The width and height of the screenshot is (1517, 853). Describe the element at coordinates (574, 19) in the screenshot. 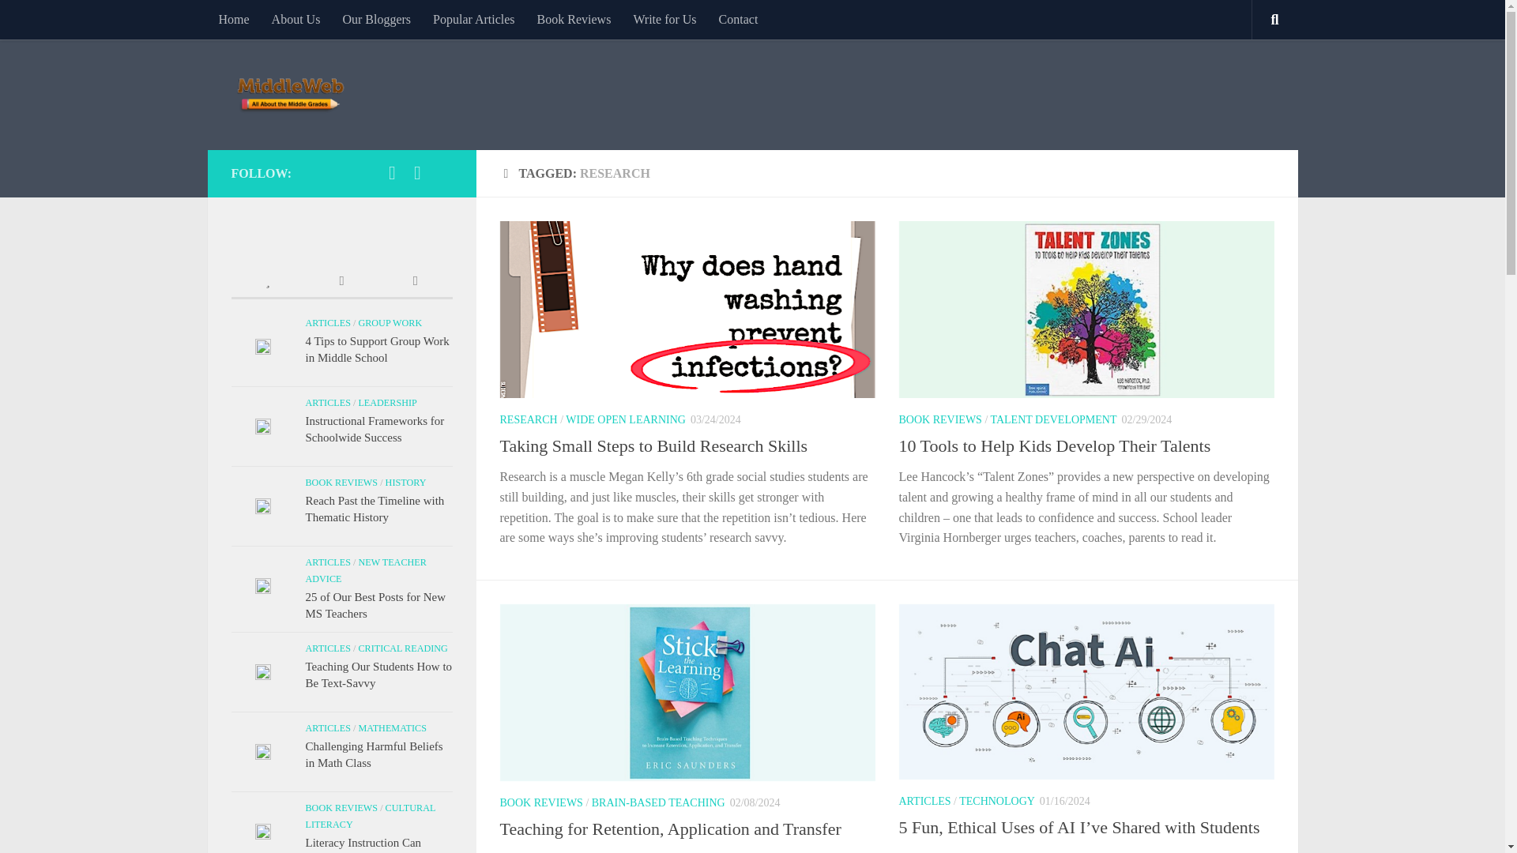

I see `Book Reviews` at that location.